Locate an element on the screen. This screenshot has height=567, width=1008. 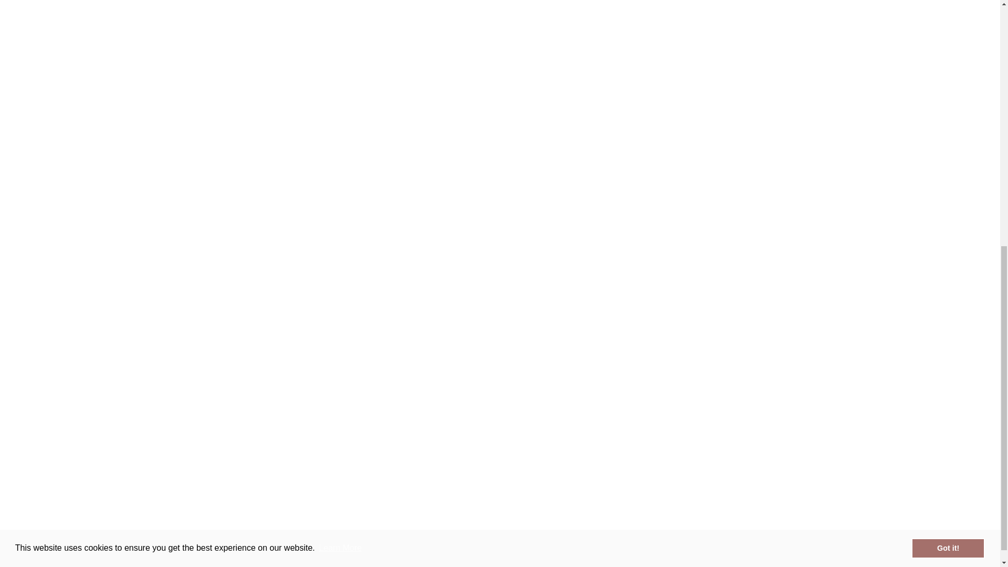
Learn More is located at coordinates (340, 102).